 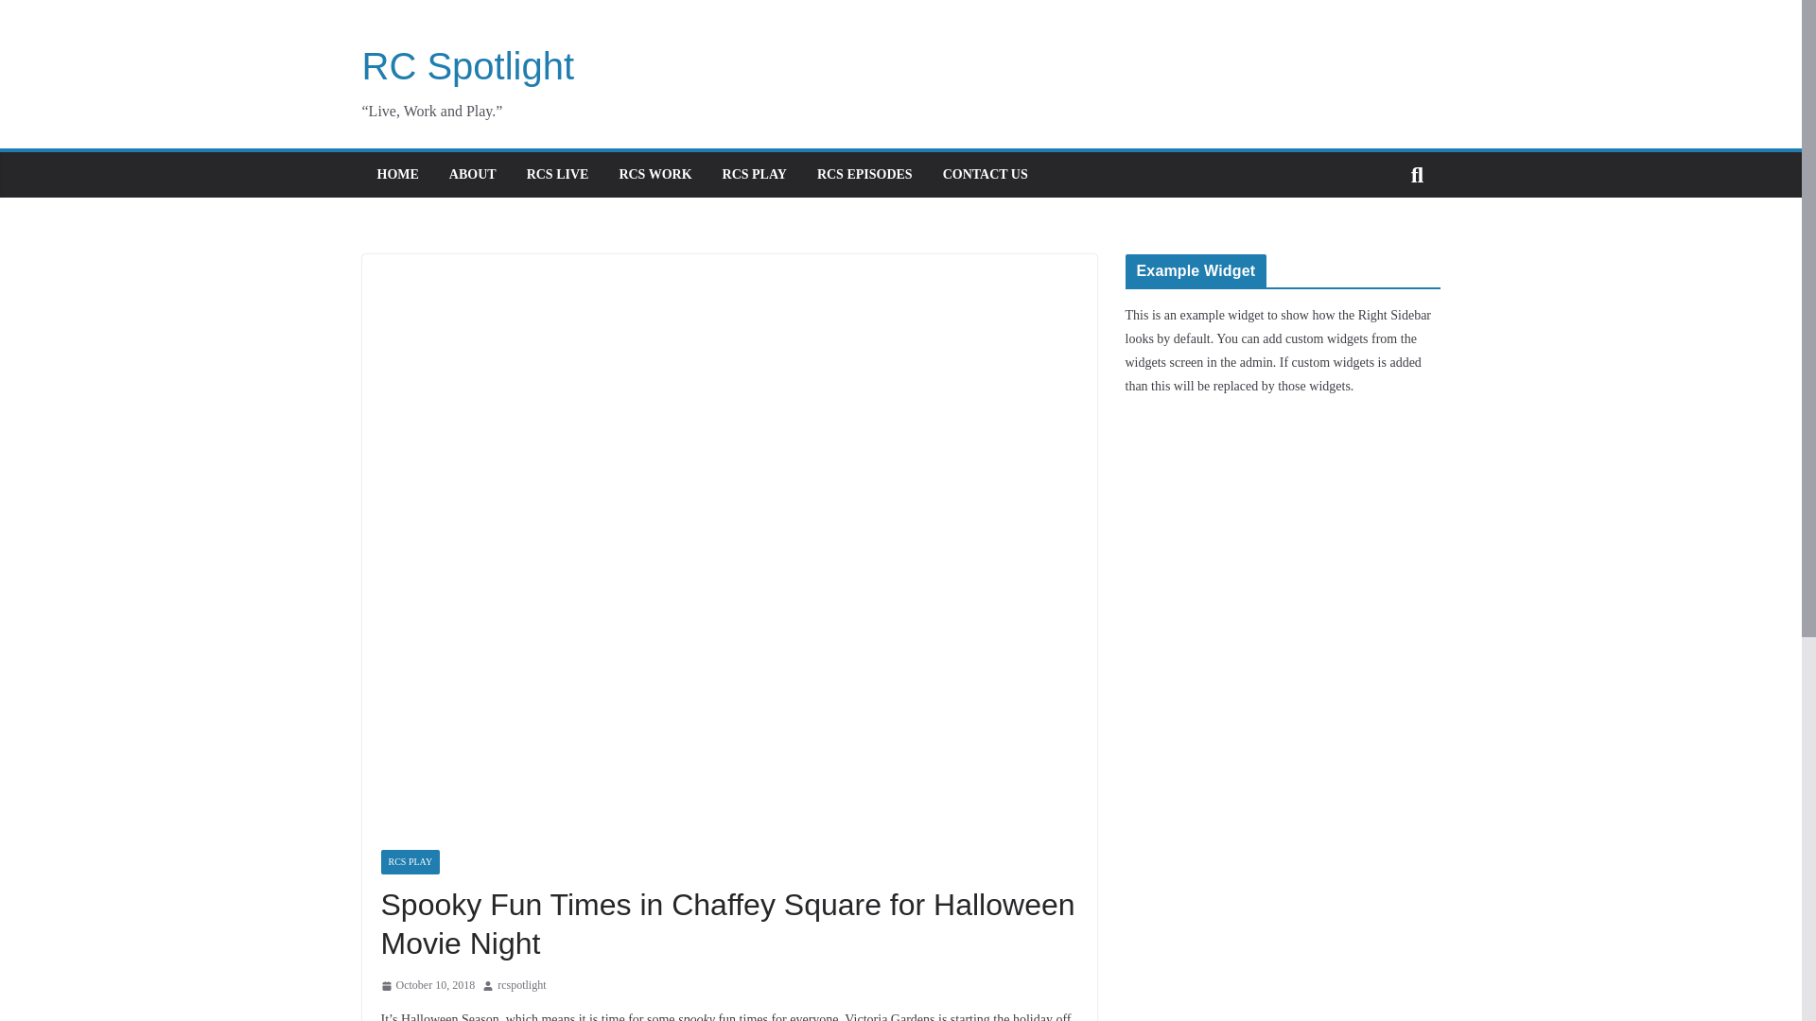 What do you see at coordinates (557, 174) in the screenshot?
I see `RCS LIVE` at bounding box center [557, 174].